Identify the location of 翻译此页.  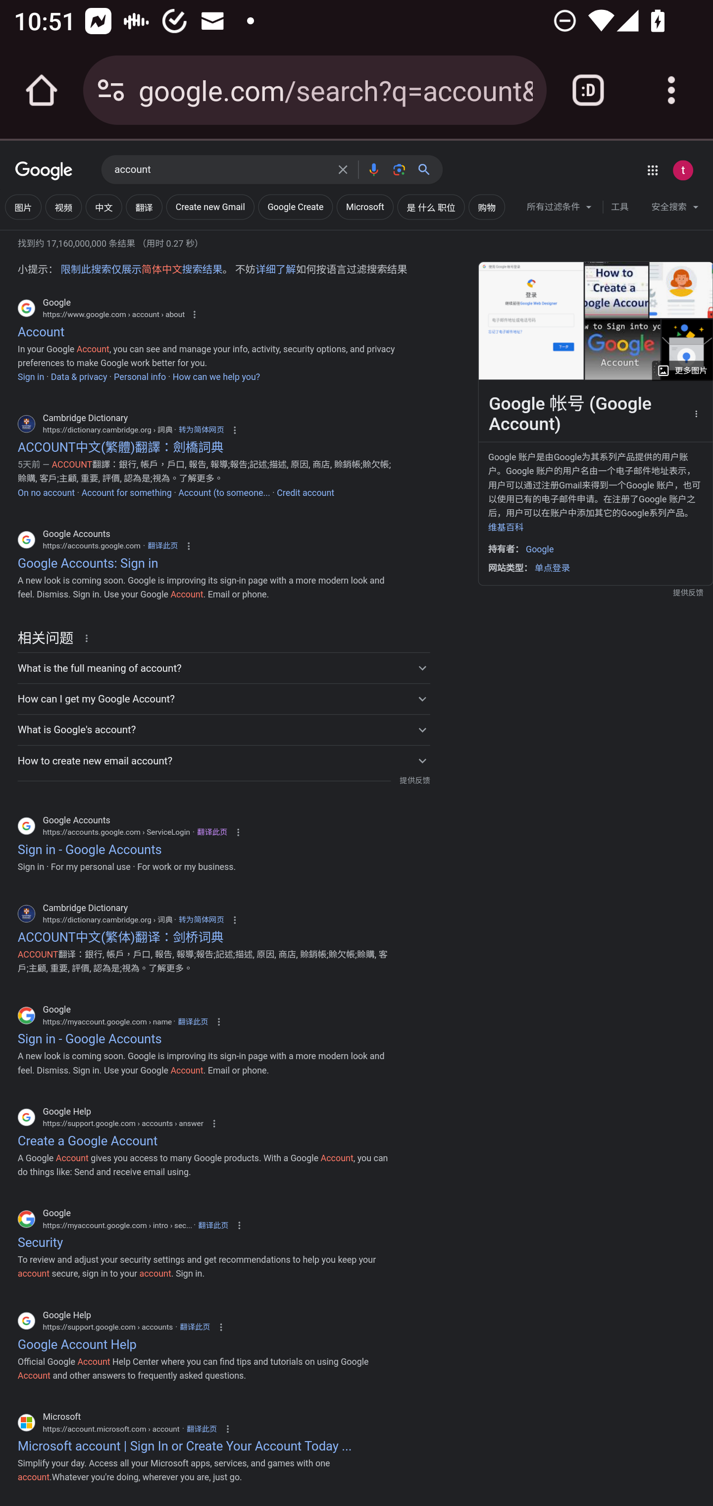
(162, 545).